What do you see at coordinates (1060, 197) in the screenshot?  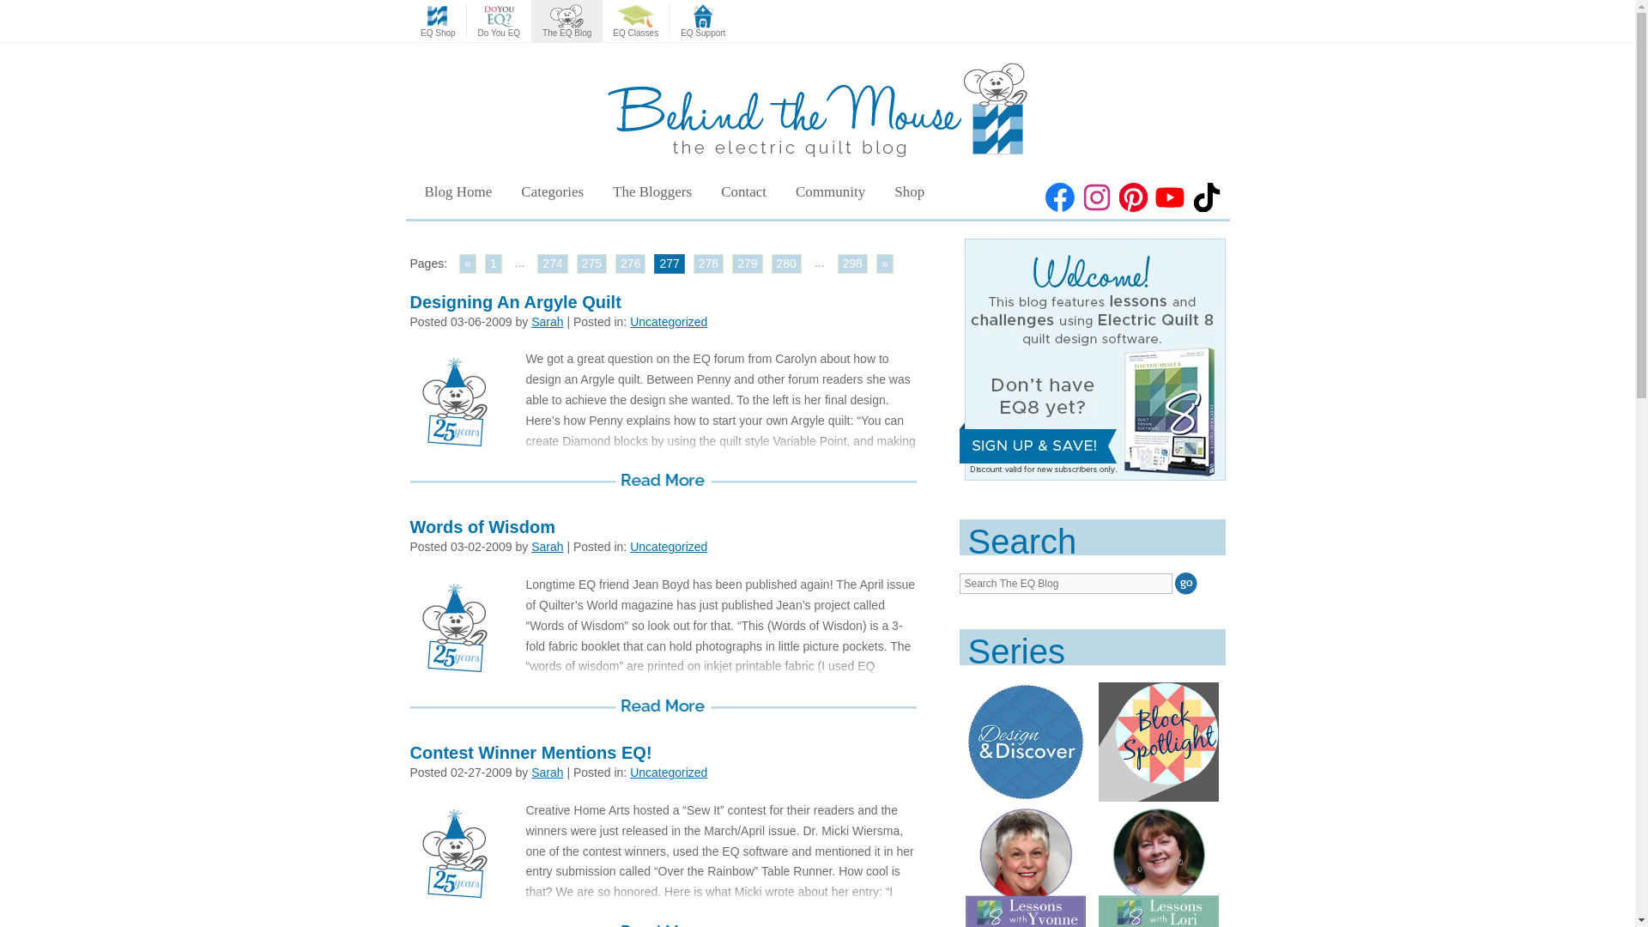 I see `Electric Quilt on Facebook` at bounding box center [1060, 197].